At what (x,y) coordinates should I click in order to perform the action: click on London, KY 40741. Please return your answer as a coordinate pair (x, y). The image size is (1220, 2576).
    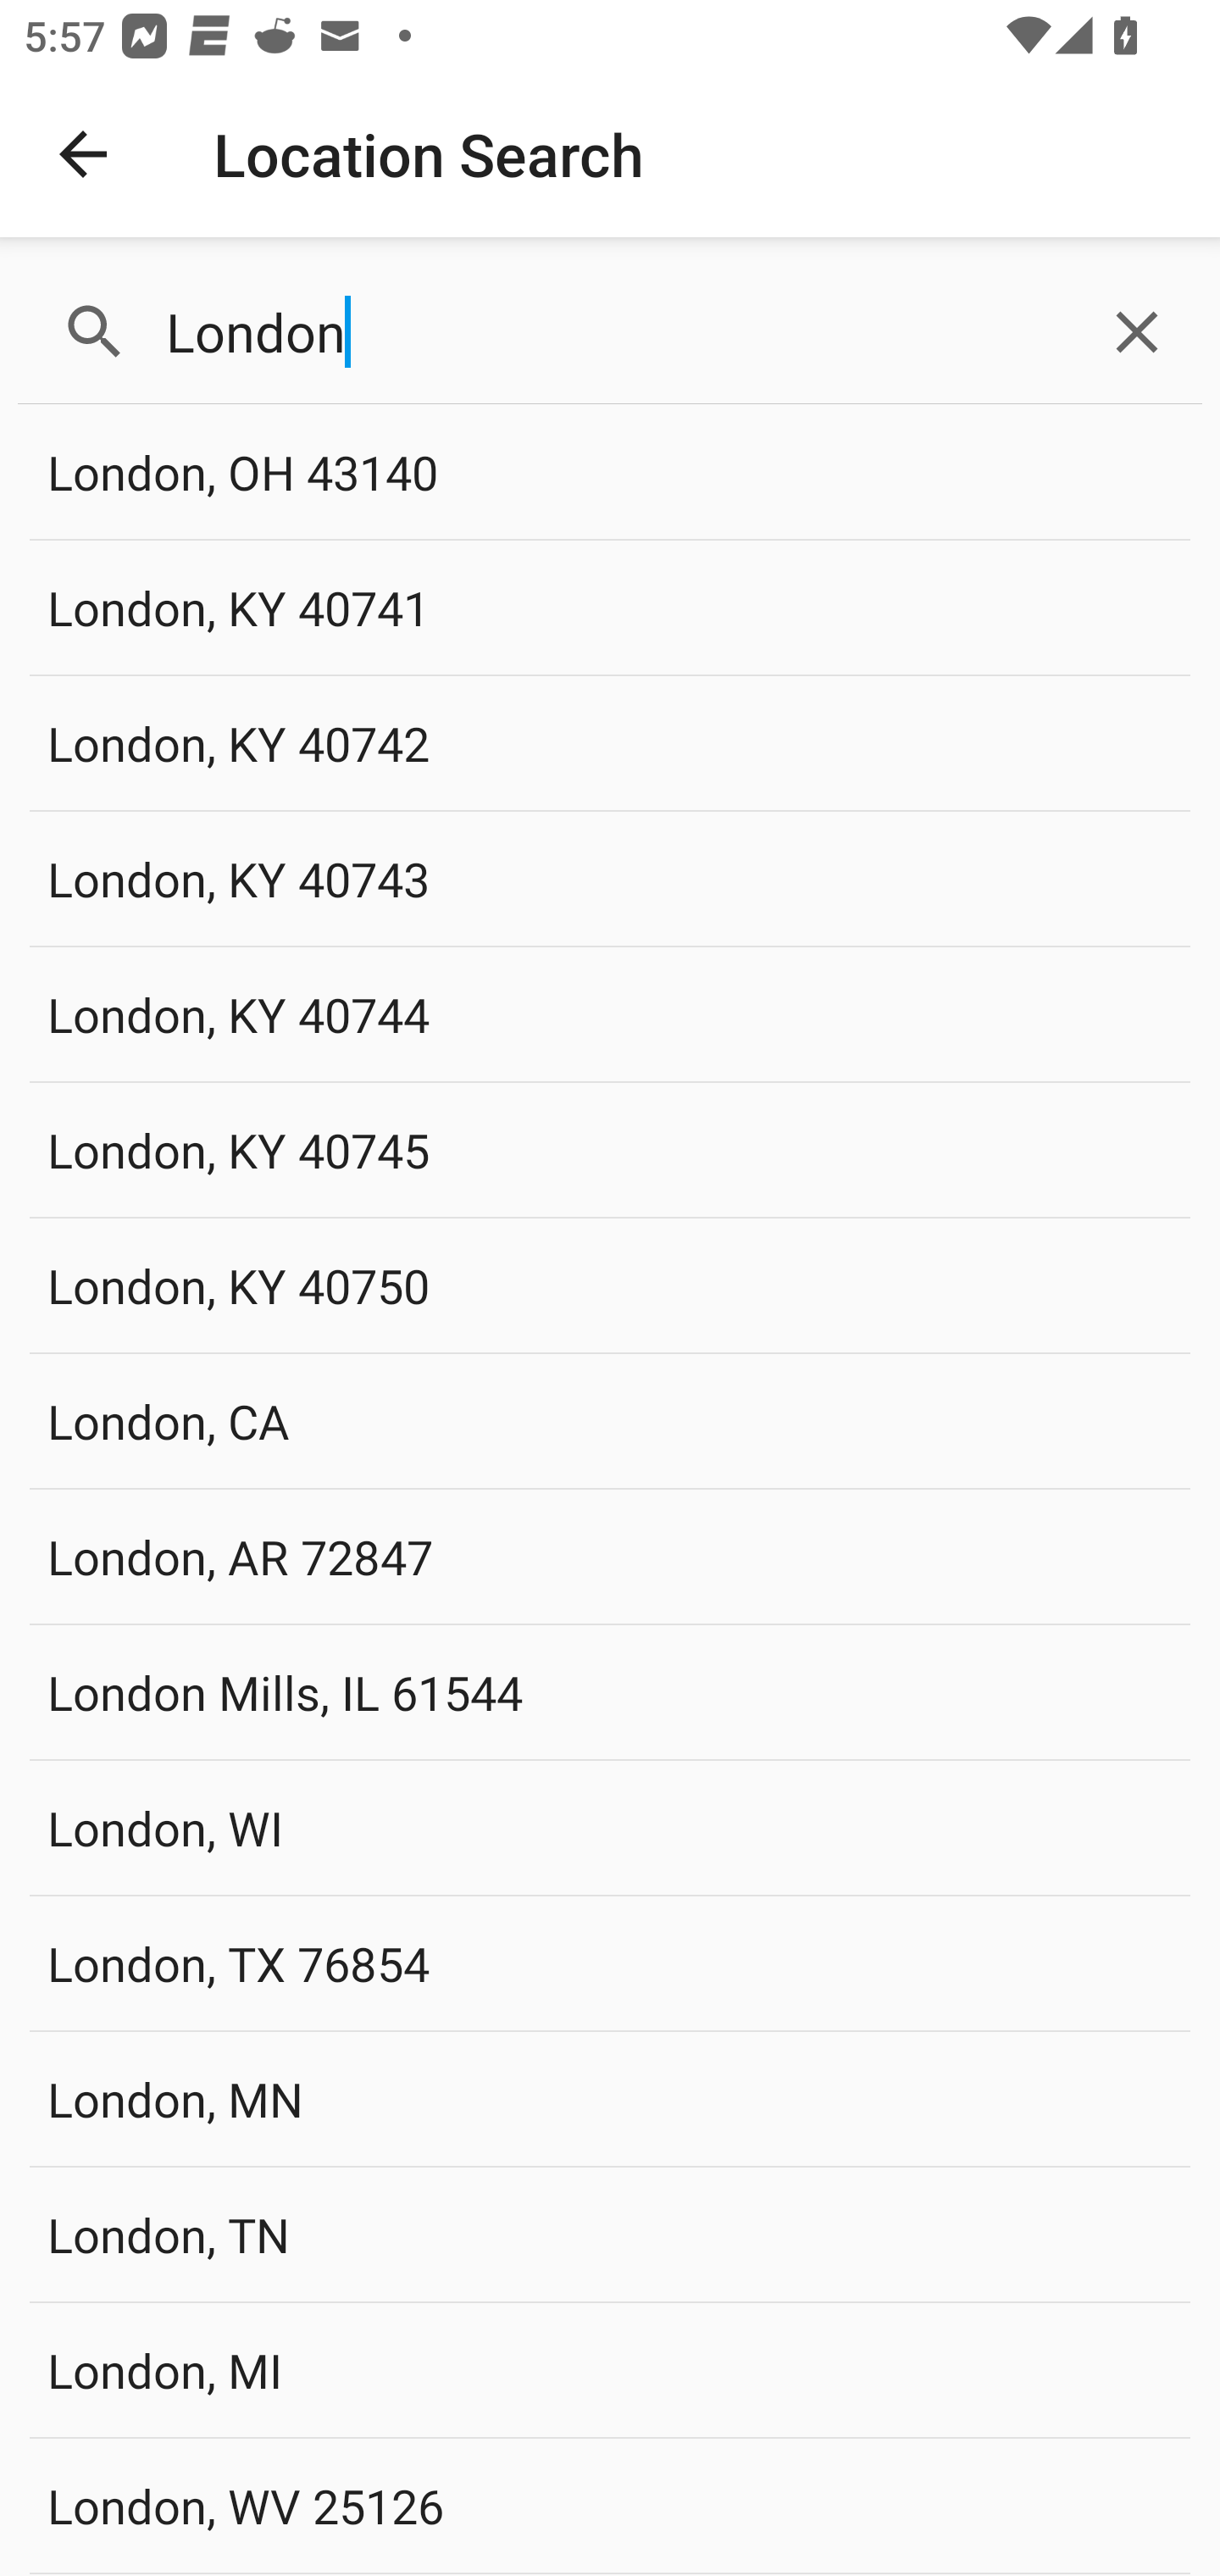
    Looking at the image, I should click on (610, 608).